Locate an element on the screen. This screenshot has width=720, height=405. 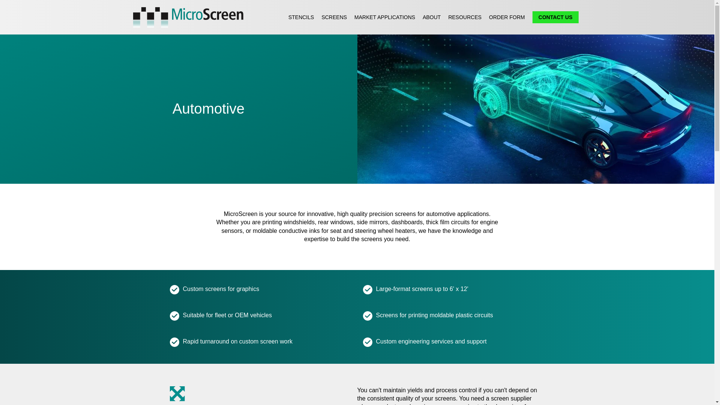
MSLogo-color-1 is located at coordinates (188, 17).